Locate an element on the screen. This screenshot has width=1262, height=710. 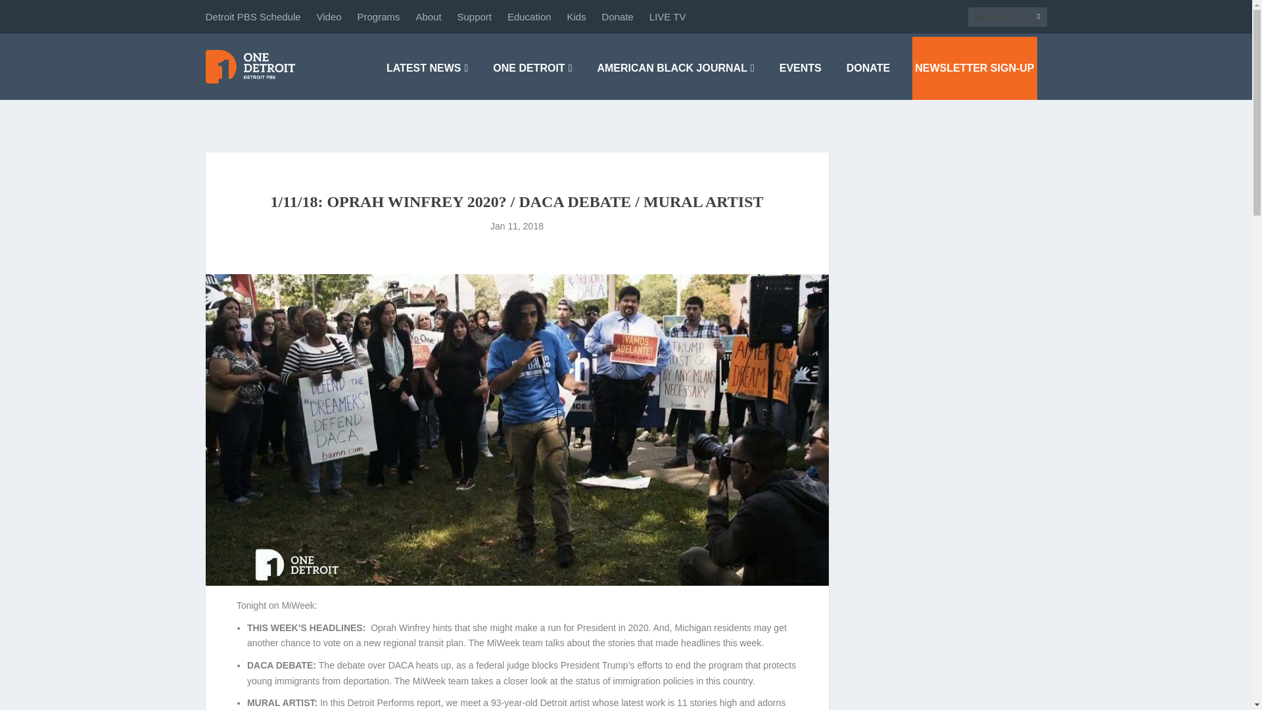
Programs is located at coordinates (379, 16).